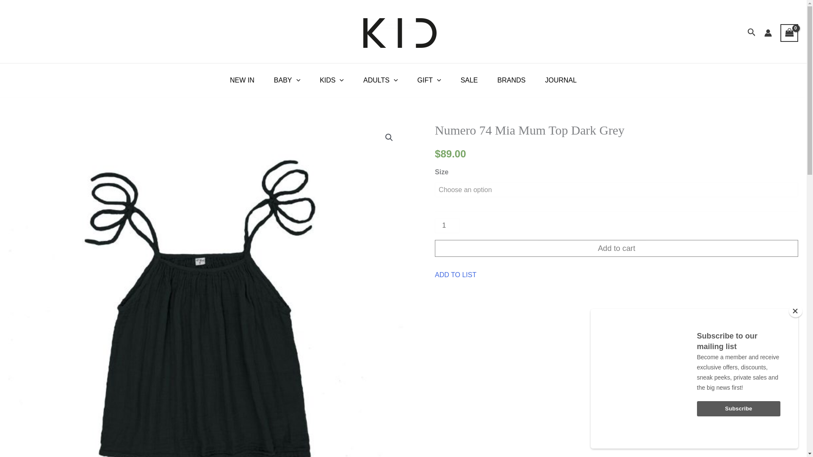 This screenshot has height=457, width=813. What do you see at coordinates (447, 226) in the screenshot?
I see `1` at bounding box center [447, 226].